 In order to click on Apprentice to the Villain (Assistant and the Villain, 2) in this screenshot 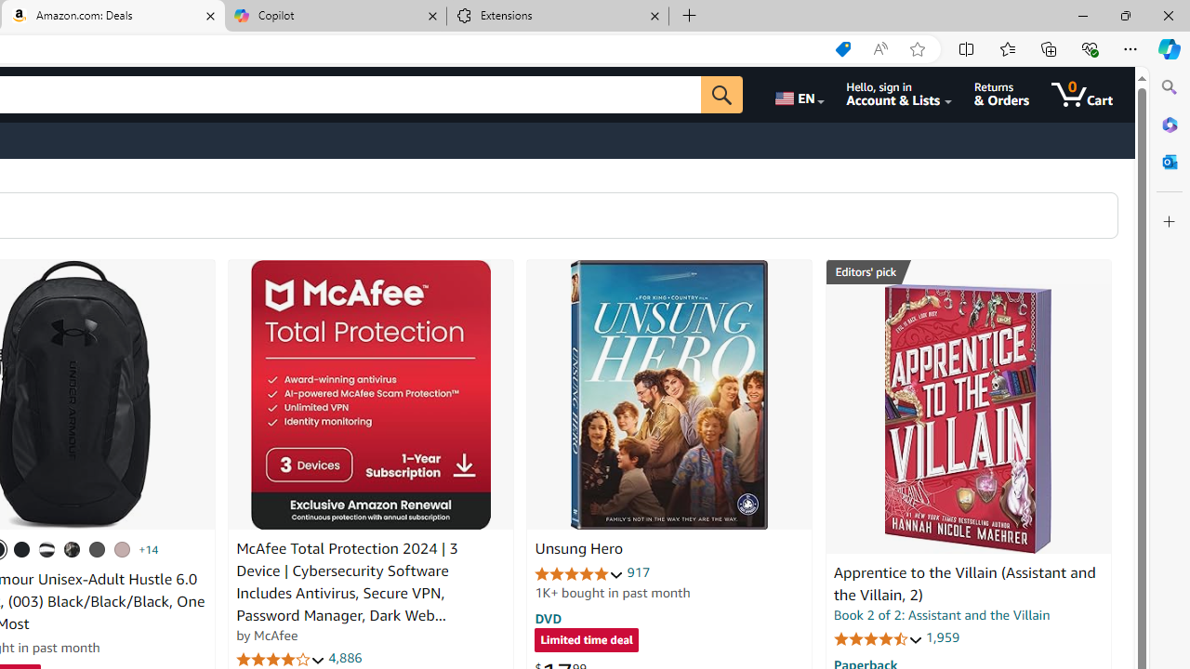, I will do `click(964, 584)`.